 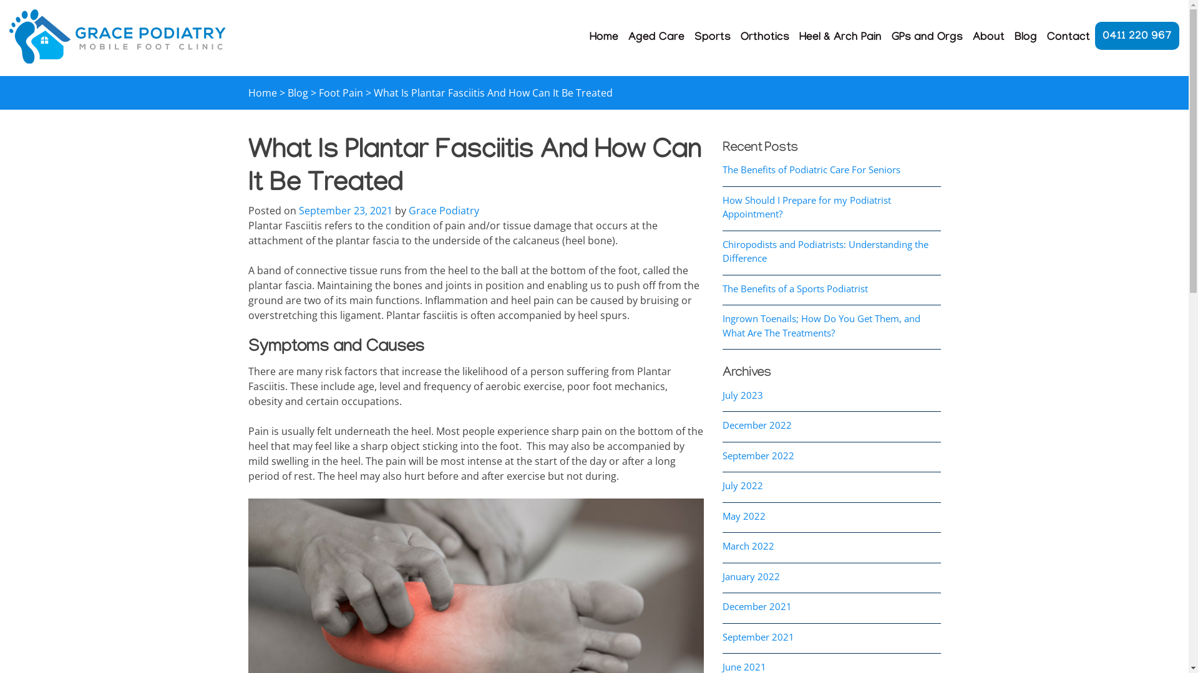 What do you see at coordinates (656, 39) in the screenshot?
I see `Aged Care` at bounding box center [656, 39].